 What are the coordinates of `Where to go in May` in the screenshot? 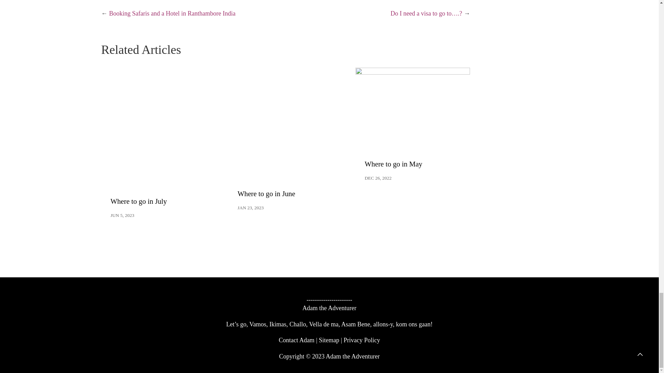 It's located at (394, 164).